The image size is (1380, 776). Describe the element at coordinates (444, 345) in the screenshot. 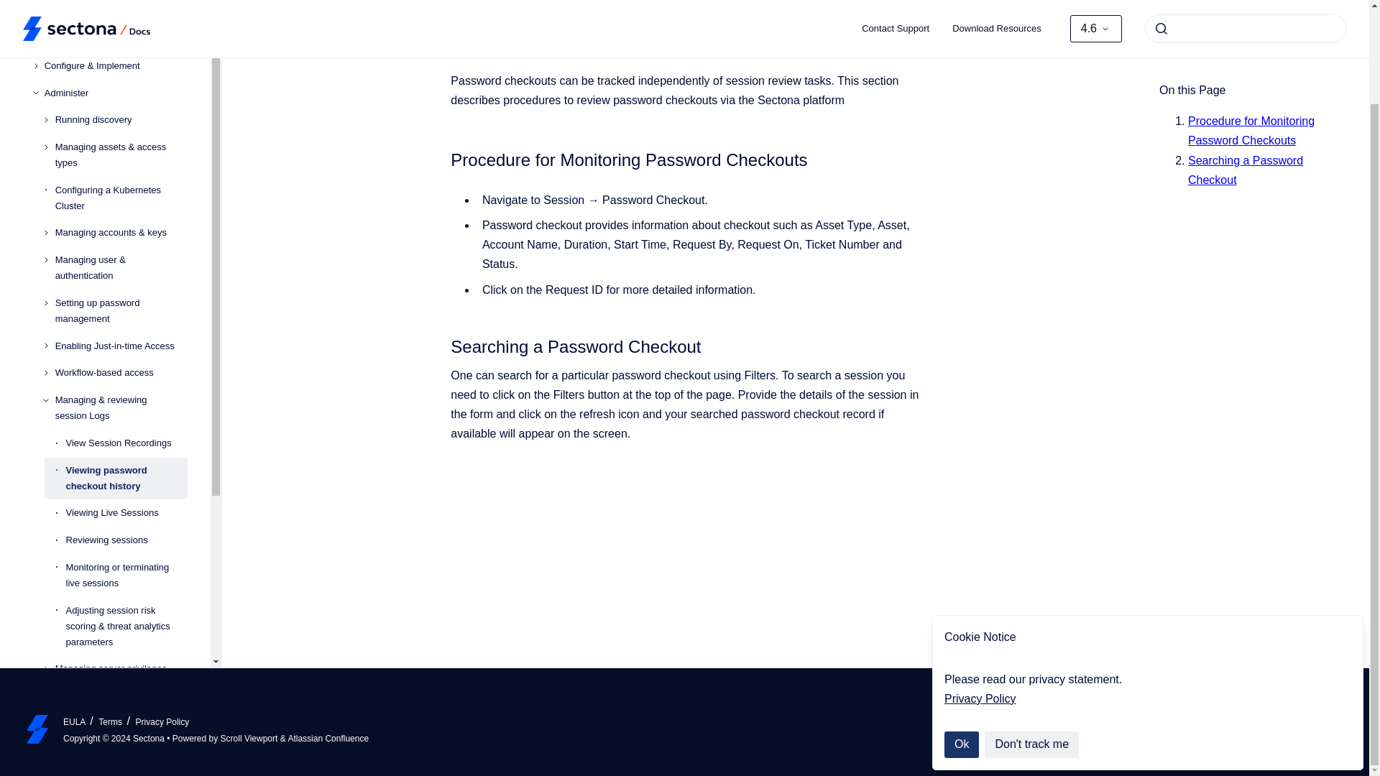

I see `Copy to clipboard` at that location.